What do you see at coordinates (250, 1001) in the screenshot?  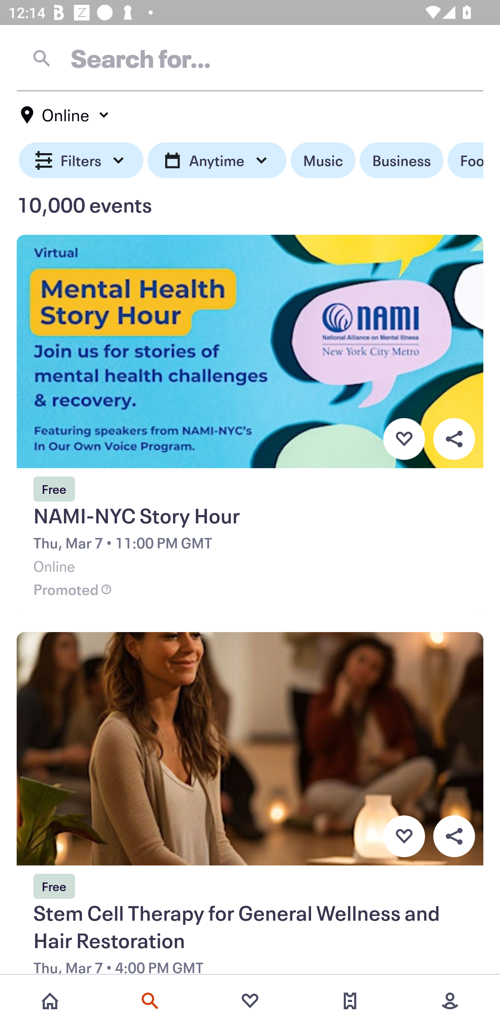 I see `Favorites` at bounding box center [250, 1001].